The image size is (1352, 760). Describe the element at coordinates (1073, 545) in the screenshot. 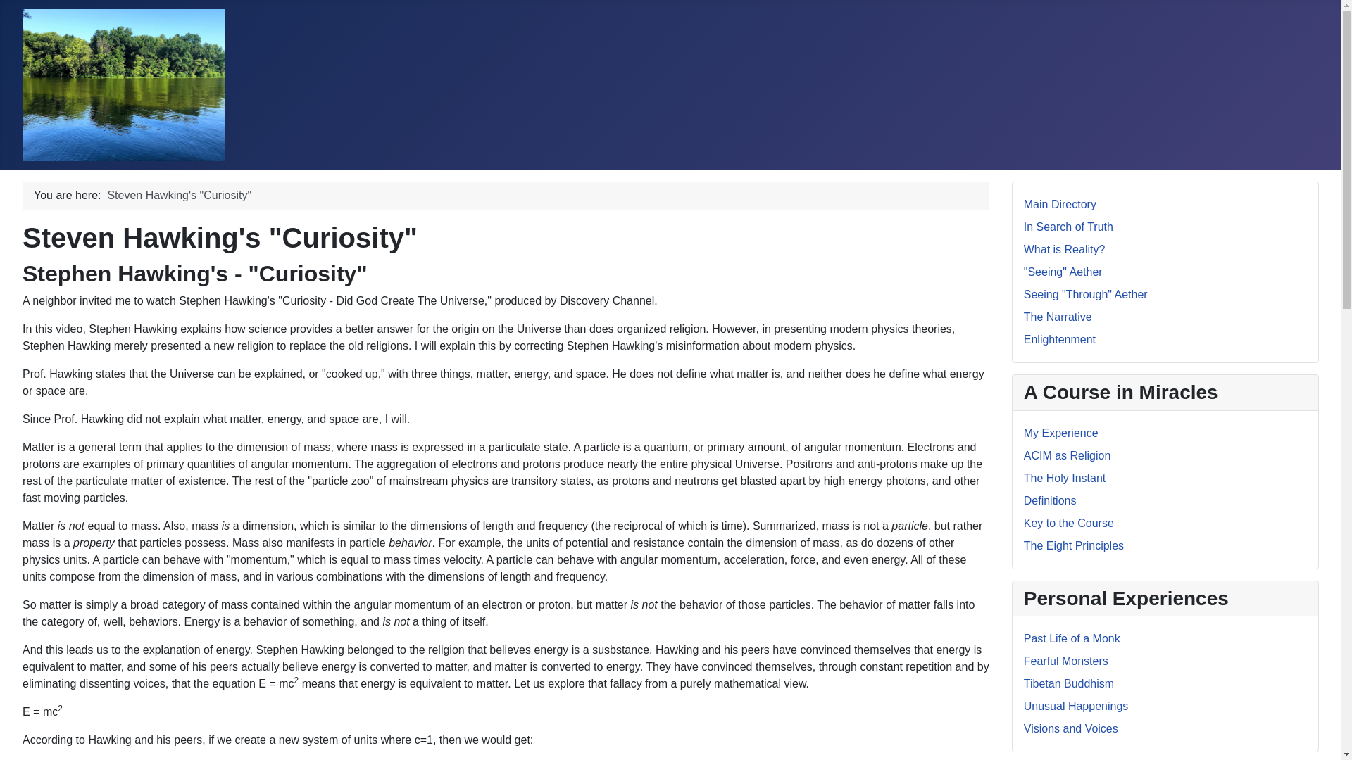

I see `The Eight Principles` at that location.